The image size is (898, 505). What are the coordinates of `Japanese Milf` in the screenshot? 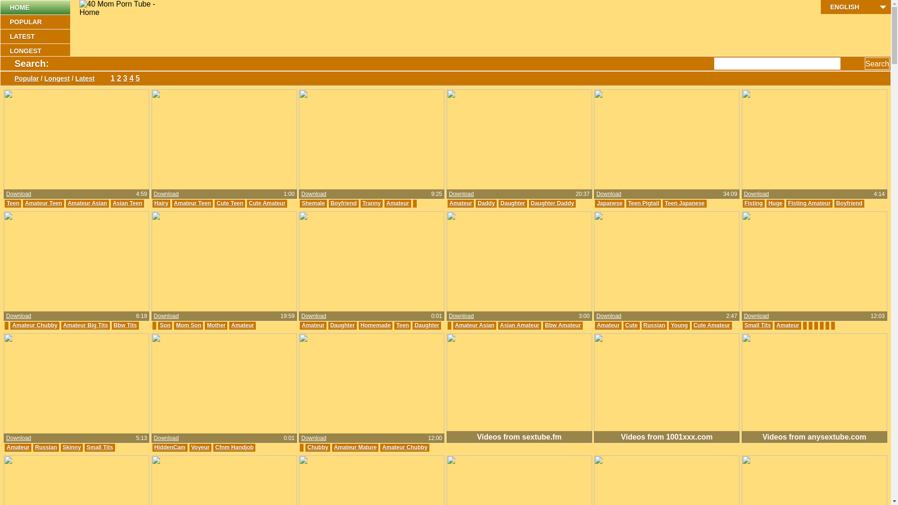 It's located at (530, 336).